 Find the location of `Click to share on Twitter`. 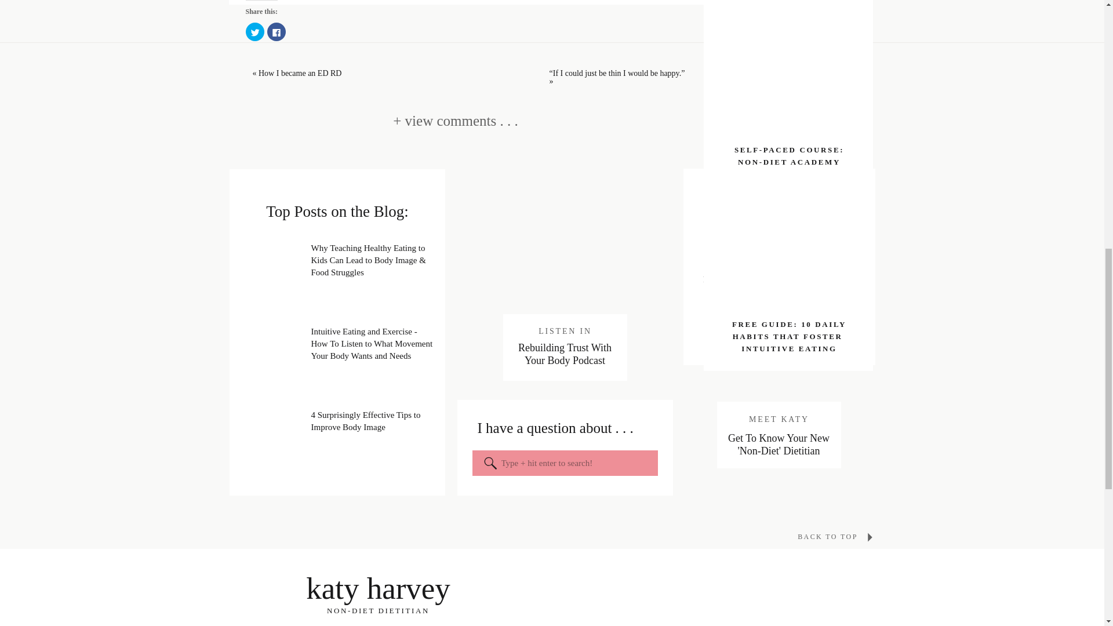

Click to share on Twitter is located at coordinates (255, 31).